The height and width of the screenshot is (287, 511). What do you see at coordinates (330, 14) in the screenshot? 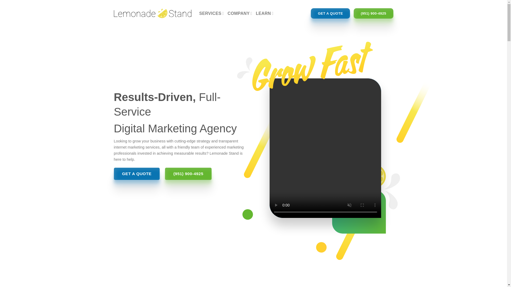
I see `GET A QUOTE` at bounding box center [330, 14].